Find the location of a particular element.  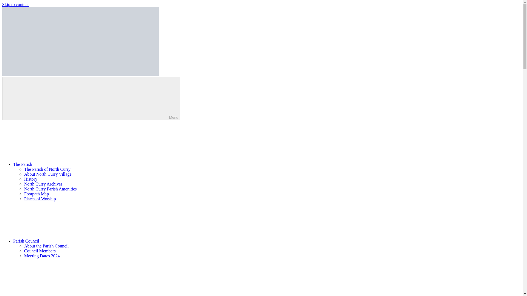

North Curry Archives is located at coordinates (43, 184).